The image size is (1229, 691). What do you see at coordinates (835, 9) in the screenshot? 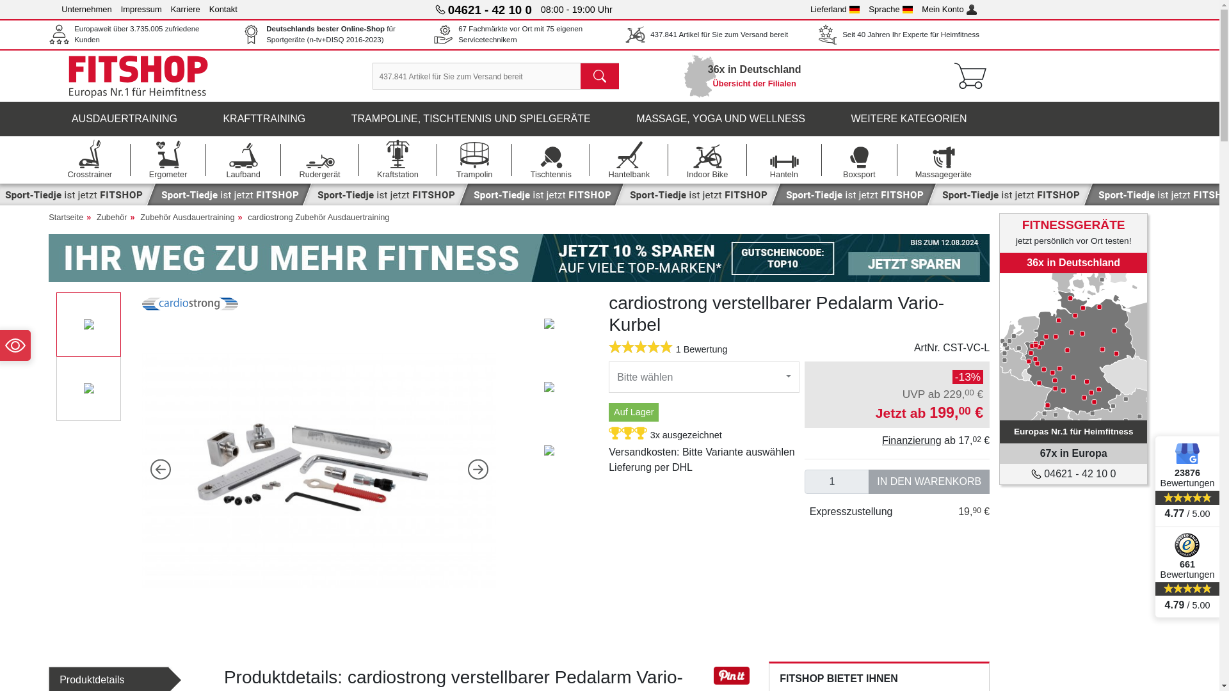
I see `Lieferland` at bounding box center [835, 9].